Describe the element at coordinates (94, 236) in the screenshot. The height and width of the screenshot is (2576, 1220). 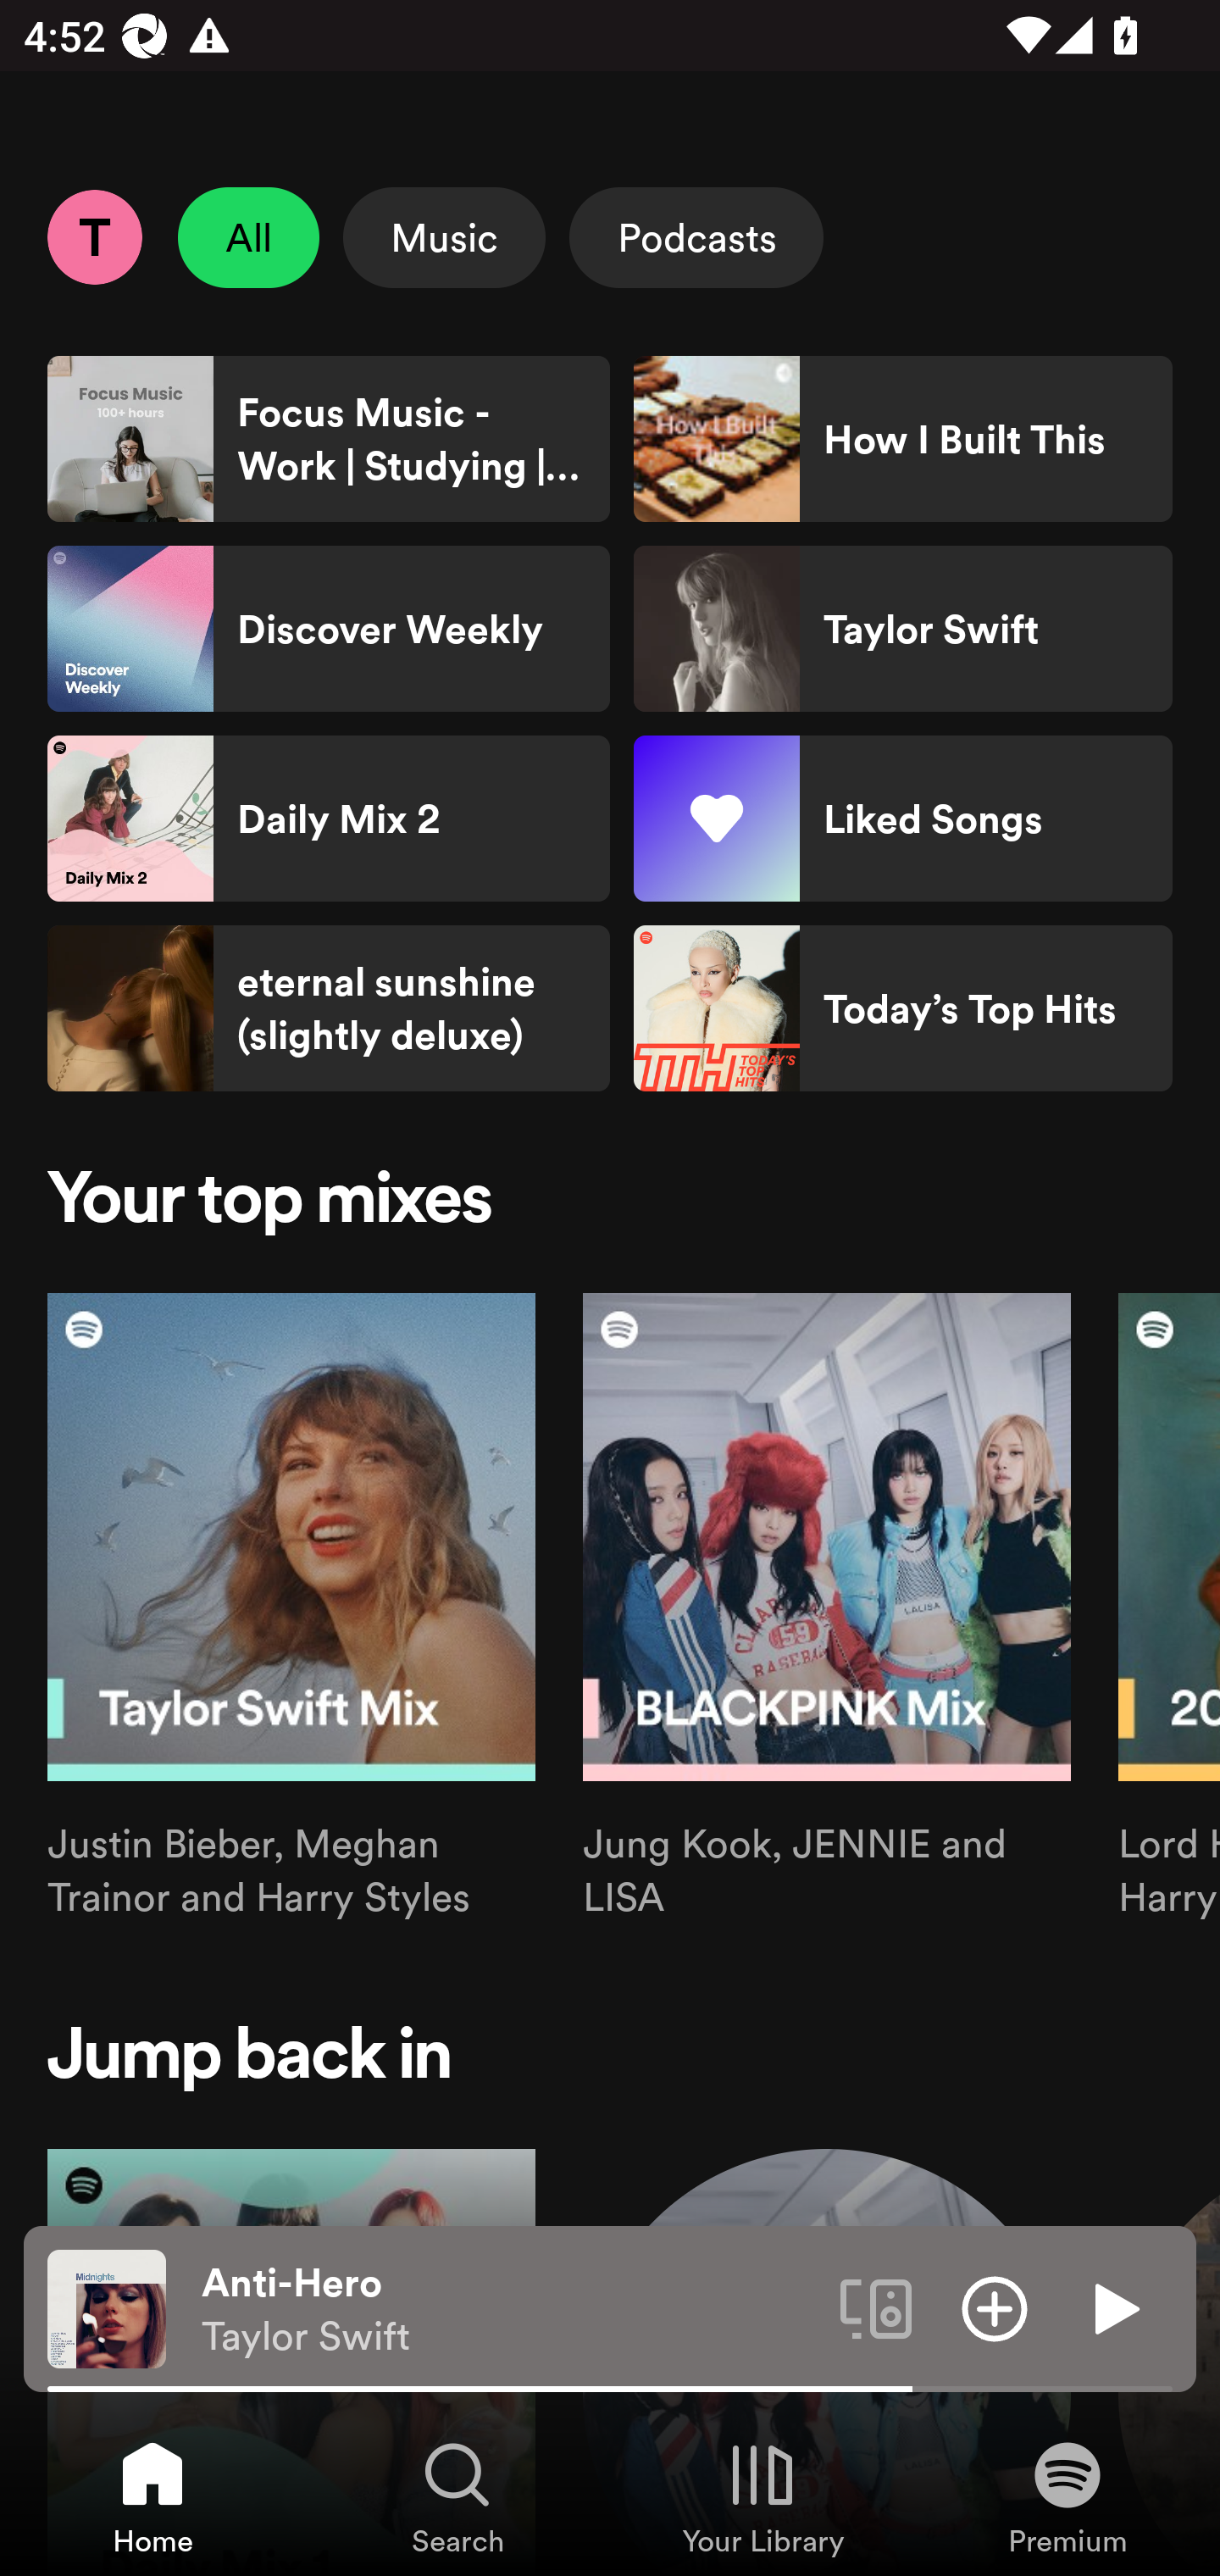
I see `Profile` at that location.